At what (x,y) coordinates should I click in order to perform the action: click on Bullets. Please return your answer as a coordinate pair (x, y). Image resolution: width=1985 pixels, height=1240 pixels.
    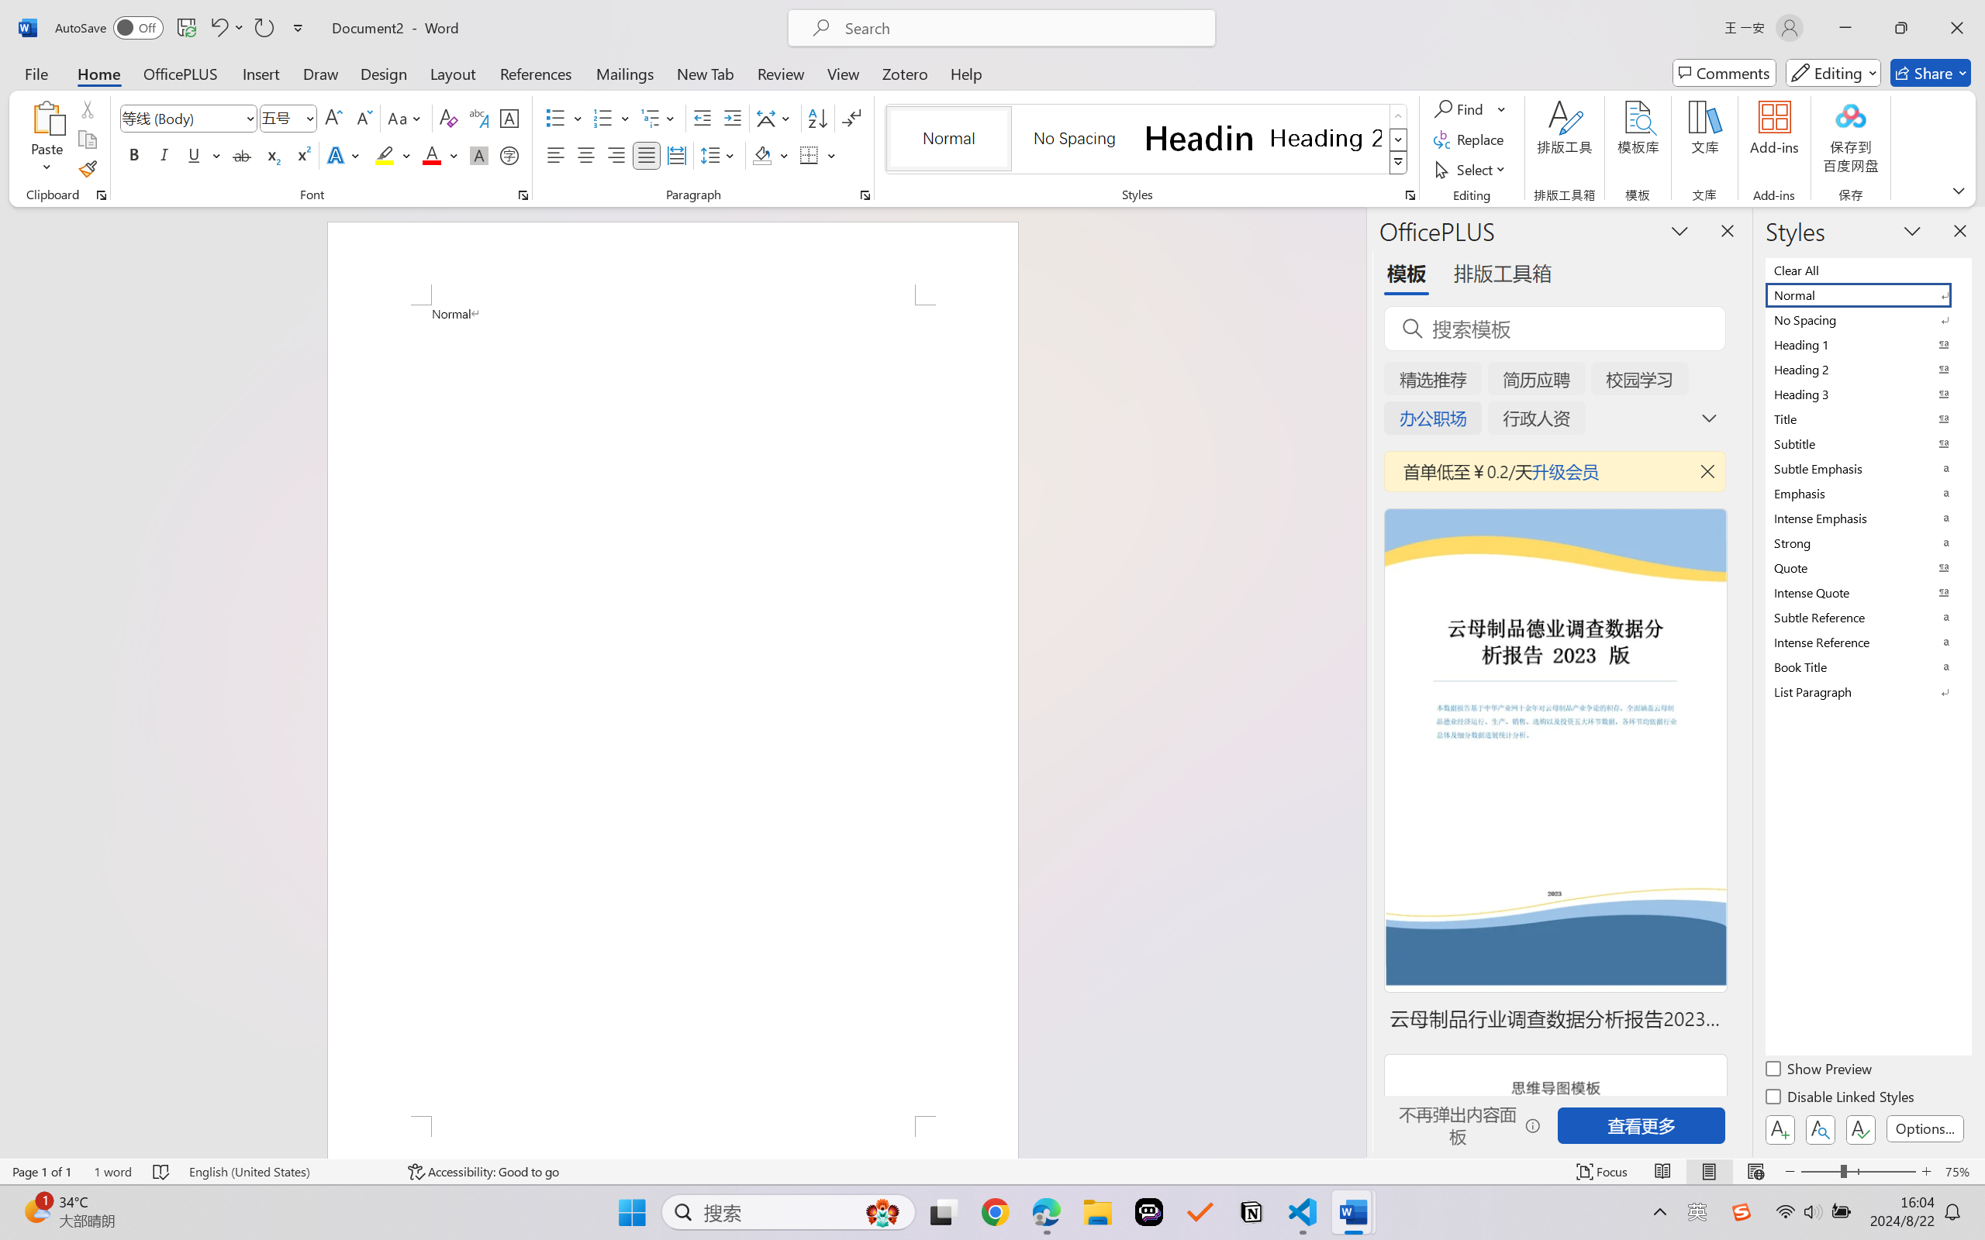
    Looking at the image, I should click on (555, 118).